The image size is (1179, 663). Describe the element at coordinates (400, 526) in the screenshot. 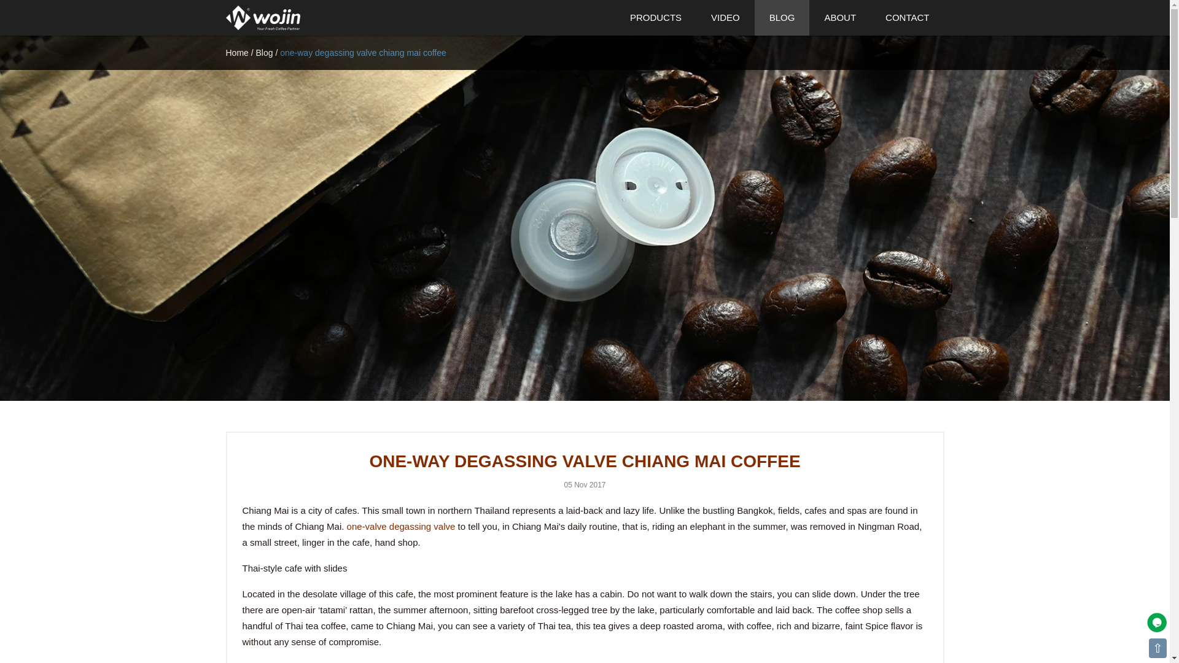

I see `one-valve degassing valve` at that location.